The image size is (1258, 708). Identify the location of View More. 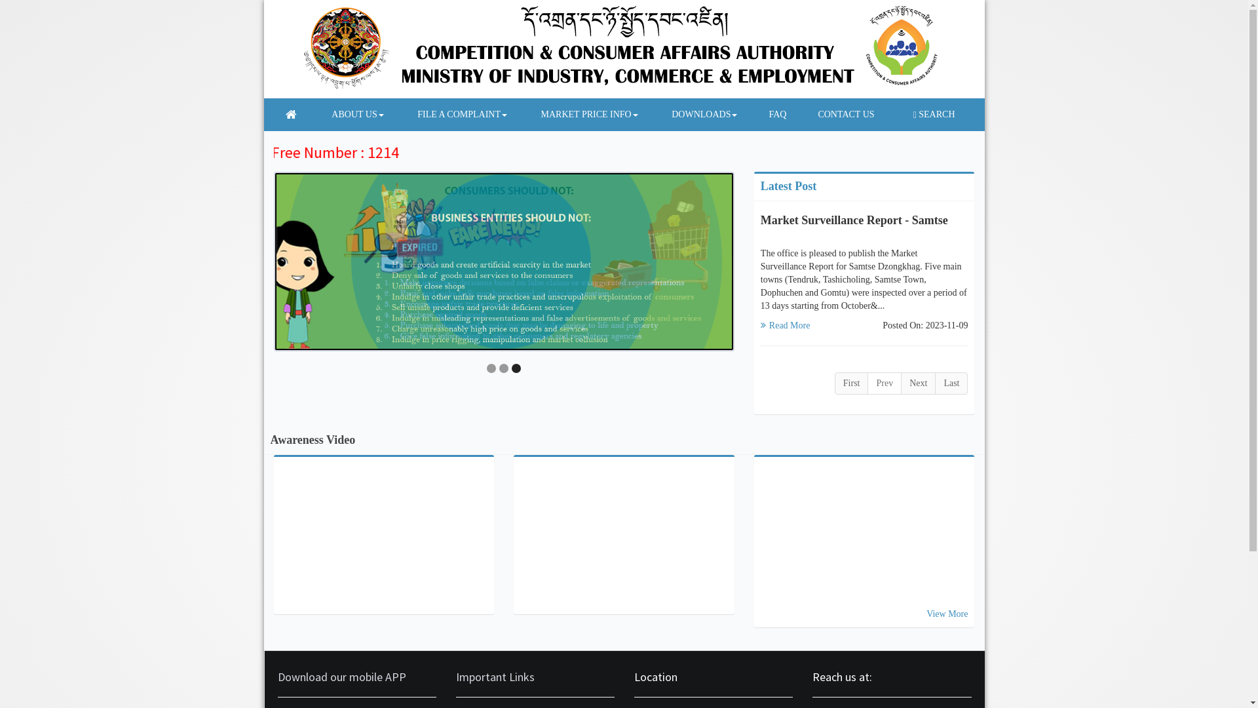
(947, 614).